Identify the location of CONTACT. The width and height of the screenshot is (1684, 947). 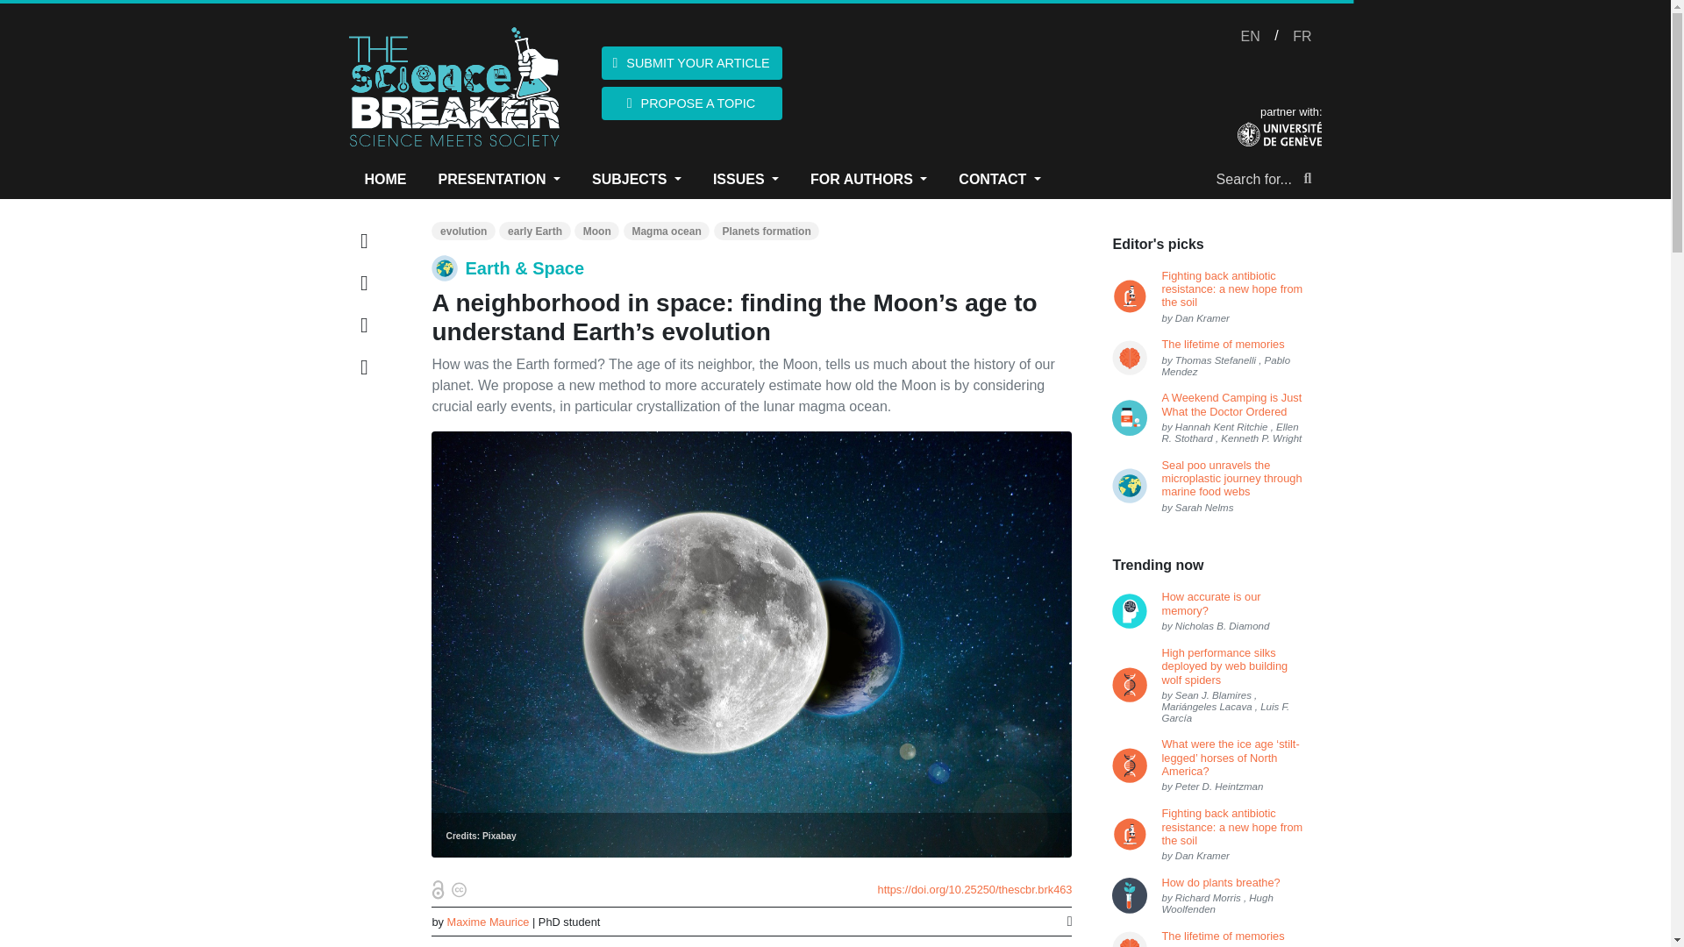
(999, 179).